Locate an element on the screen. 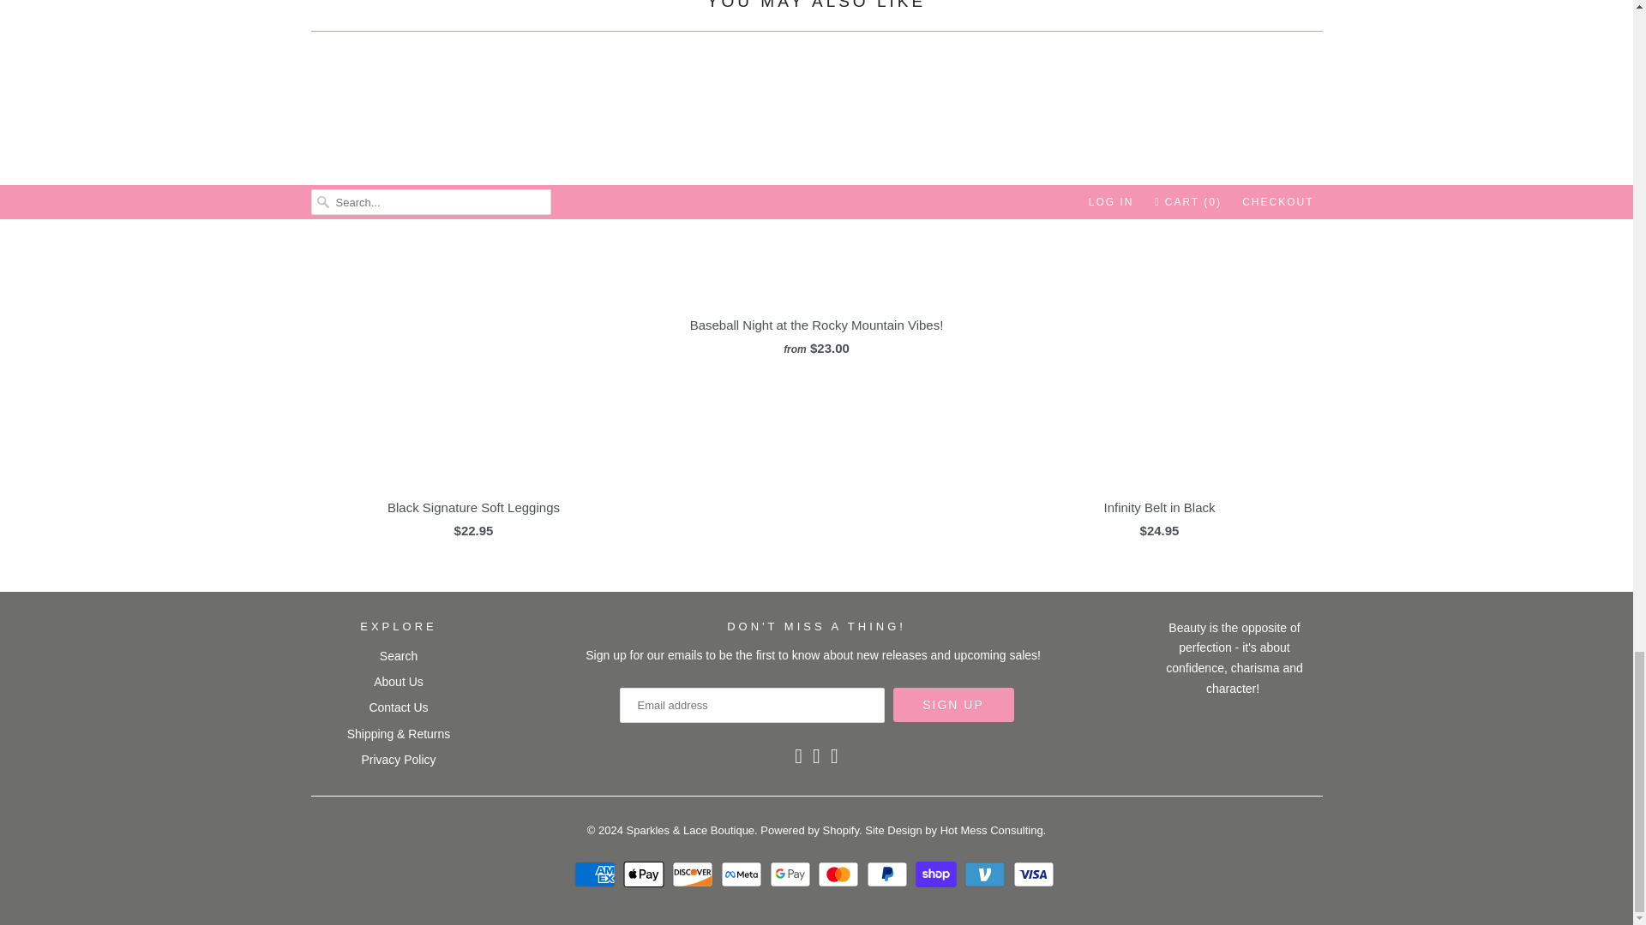 The width and height of the screenshot is (1646, 925). Visa is located at coordinates (1036, 874).